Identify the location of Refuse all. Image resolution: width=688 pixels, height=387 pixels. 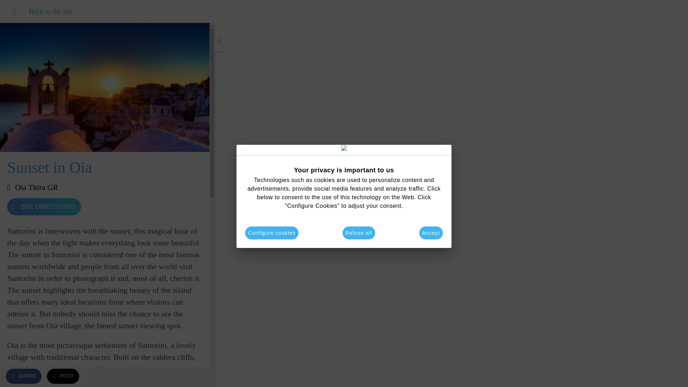
(359, 233).